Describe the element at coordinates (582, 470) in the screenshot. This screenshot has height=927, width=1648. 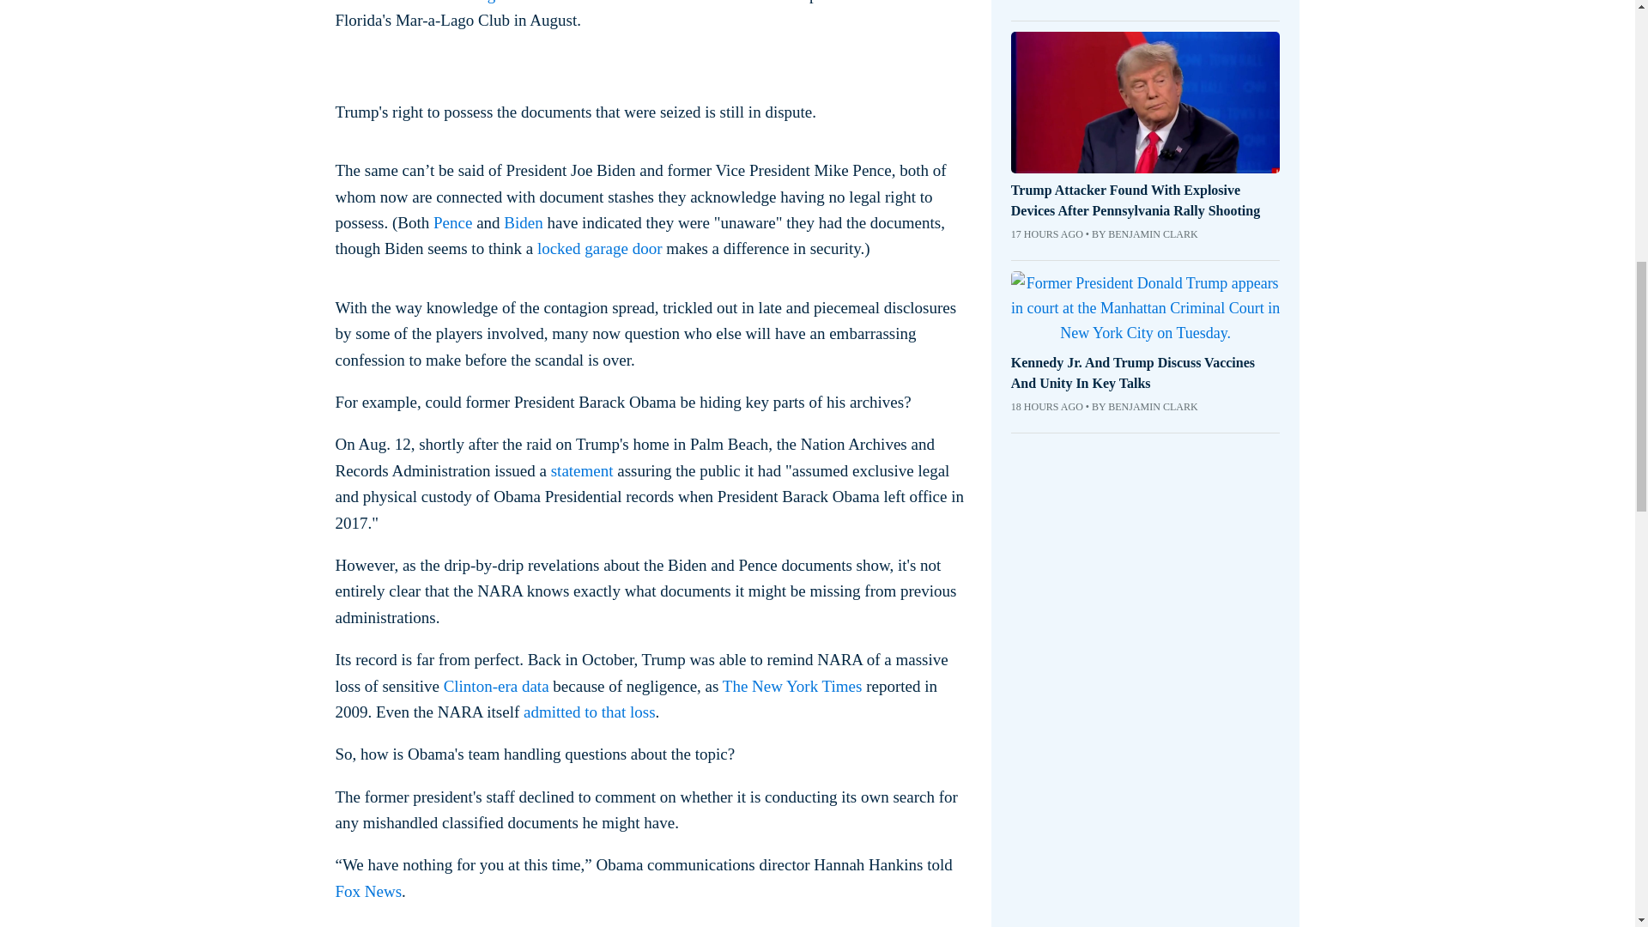
I see `statement` at that location.